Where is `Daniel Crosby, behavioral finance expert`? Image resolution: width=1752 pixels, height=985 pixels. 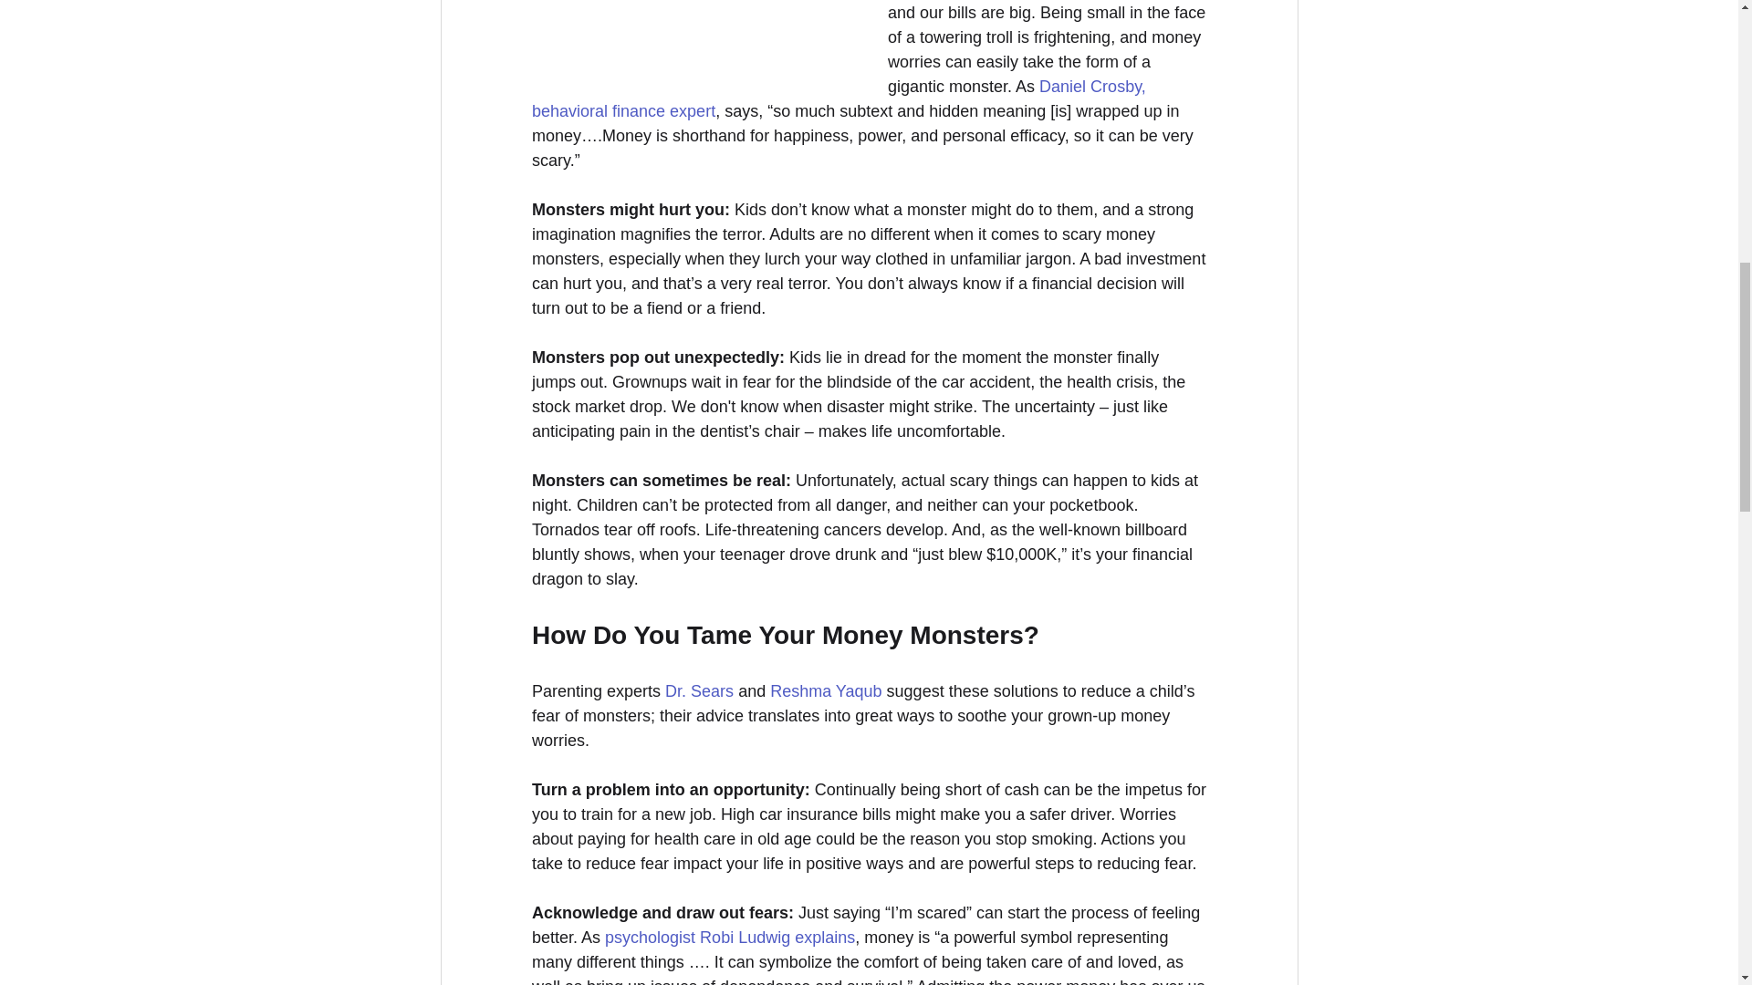 Daniel Crosby, behavioral finance expert is located at coordinates (839, 98).